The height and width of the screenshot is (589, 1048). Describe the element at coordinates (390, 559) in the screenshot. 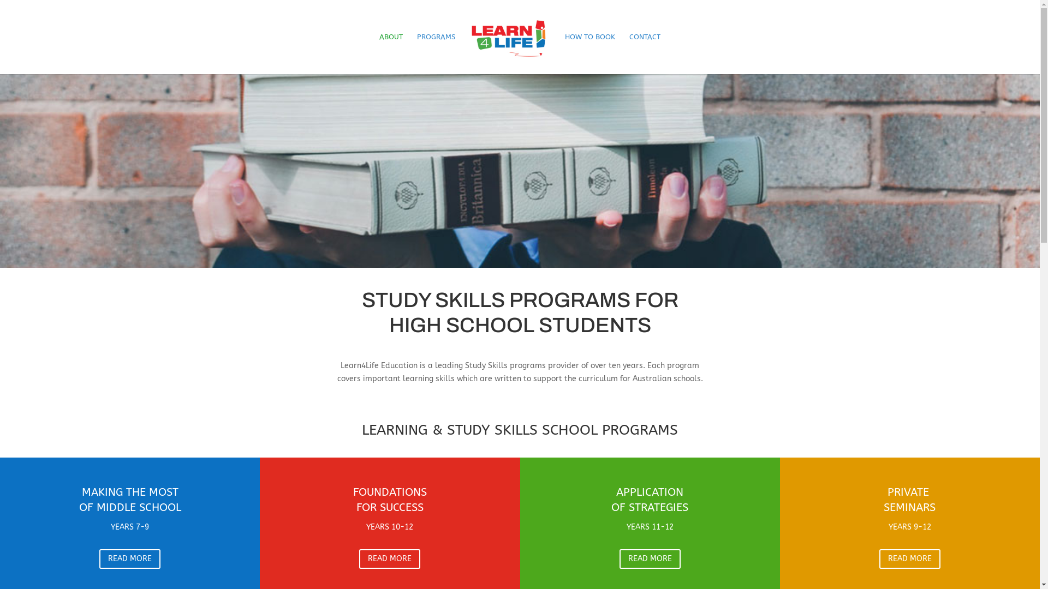

I see `READ MORE` at that location.